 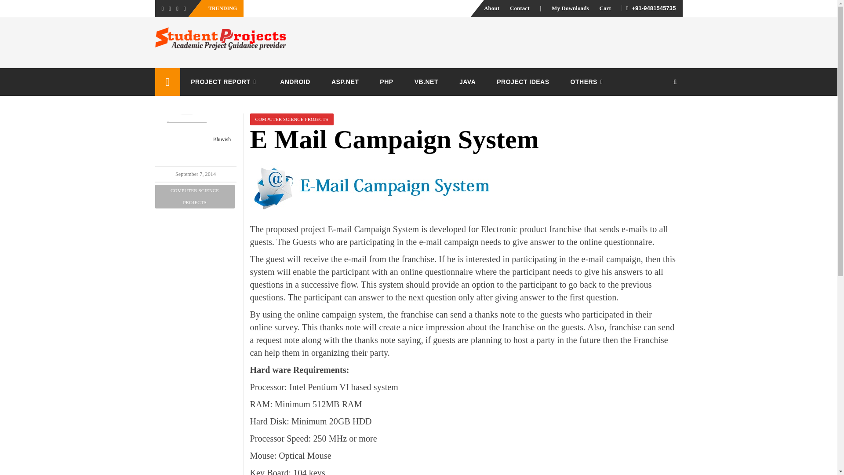 What do you see at coordinates (295, 82) in the screenshot?
I see `ANDROID` at bounding box center [295, 82].